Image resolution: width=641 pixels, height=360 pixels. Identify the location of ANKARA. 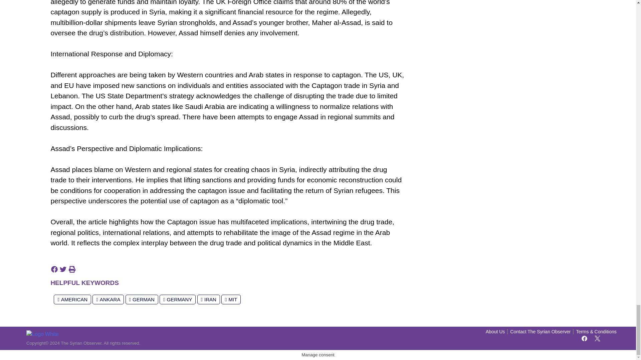
(108, 299).